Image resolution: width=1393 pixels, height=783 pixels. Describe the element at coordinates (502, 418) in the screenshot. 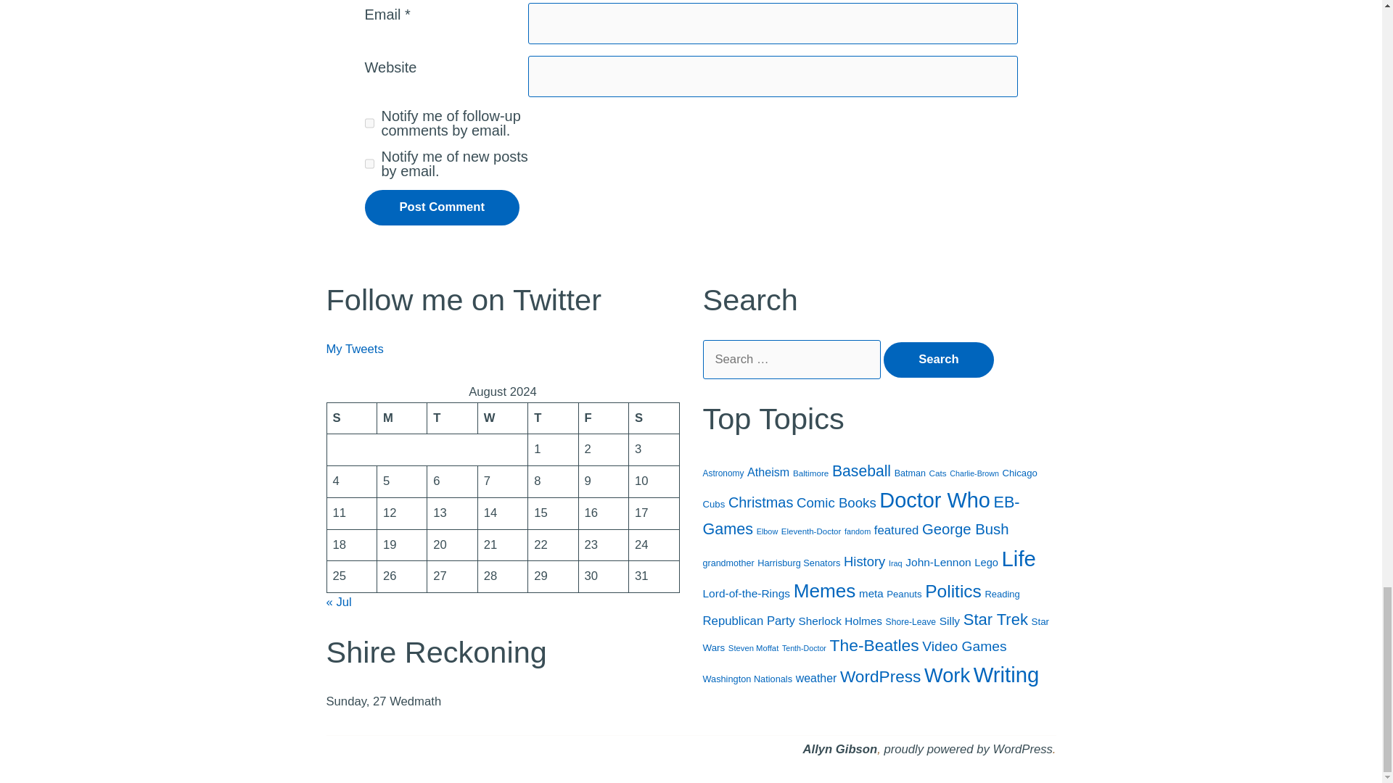

I see `Wednesday` at that location.